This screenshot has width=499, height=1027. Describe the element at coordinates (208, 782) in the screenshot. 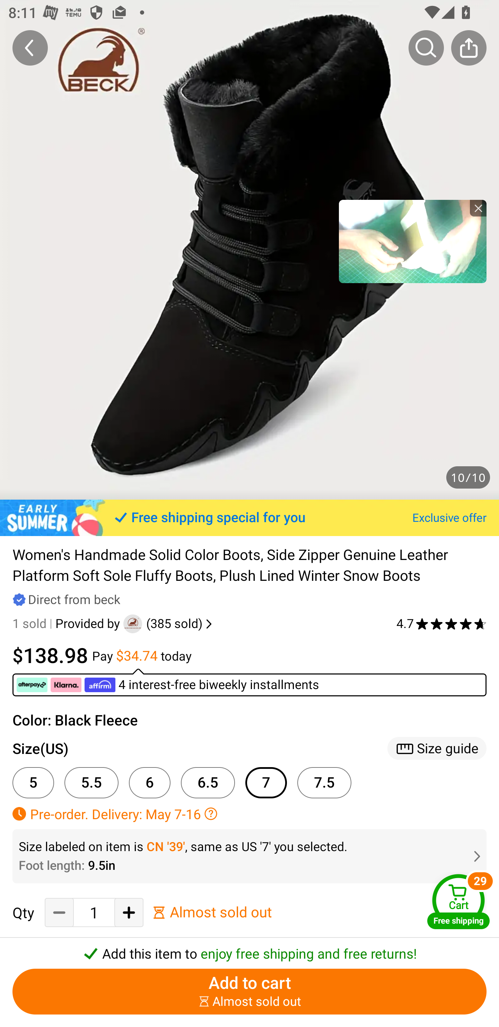

I see `6.5` at that location.